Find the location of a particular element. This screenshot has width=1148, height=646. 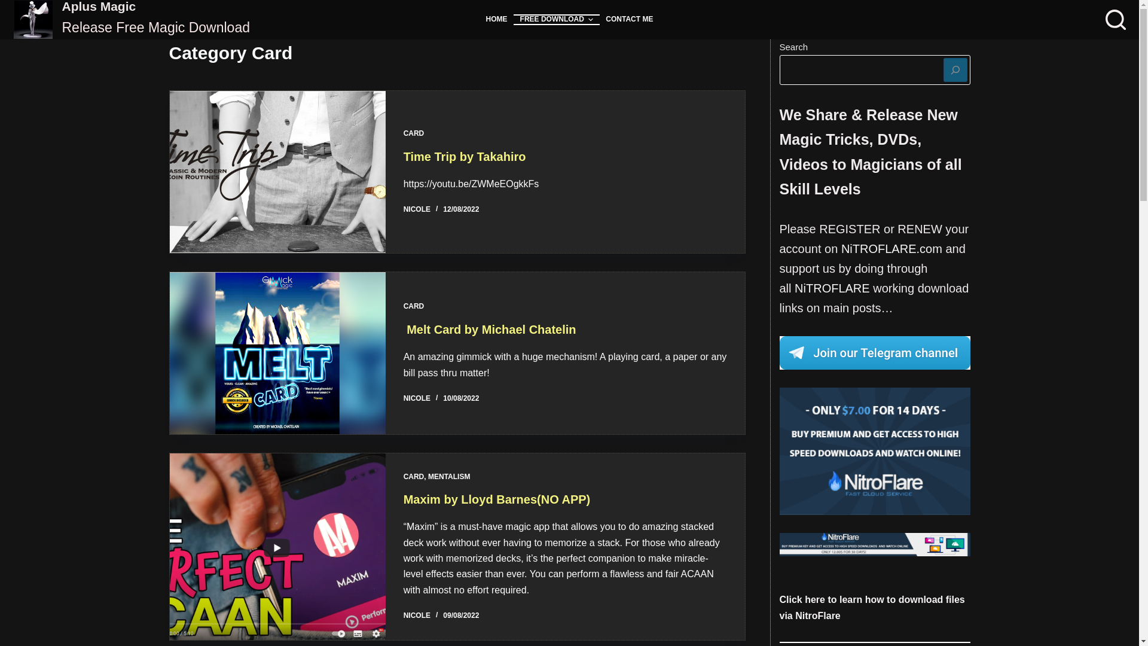

Skip to content is located at coordinates (12, 6).